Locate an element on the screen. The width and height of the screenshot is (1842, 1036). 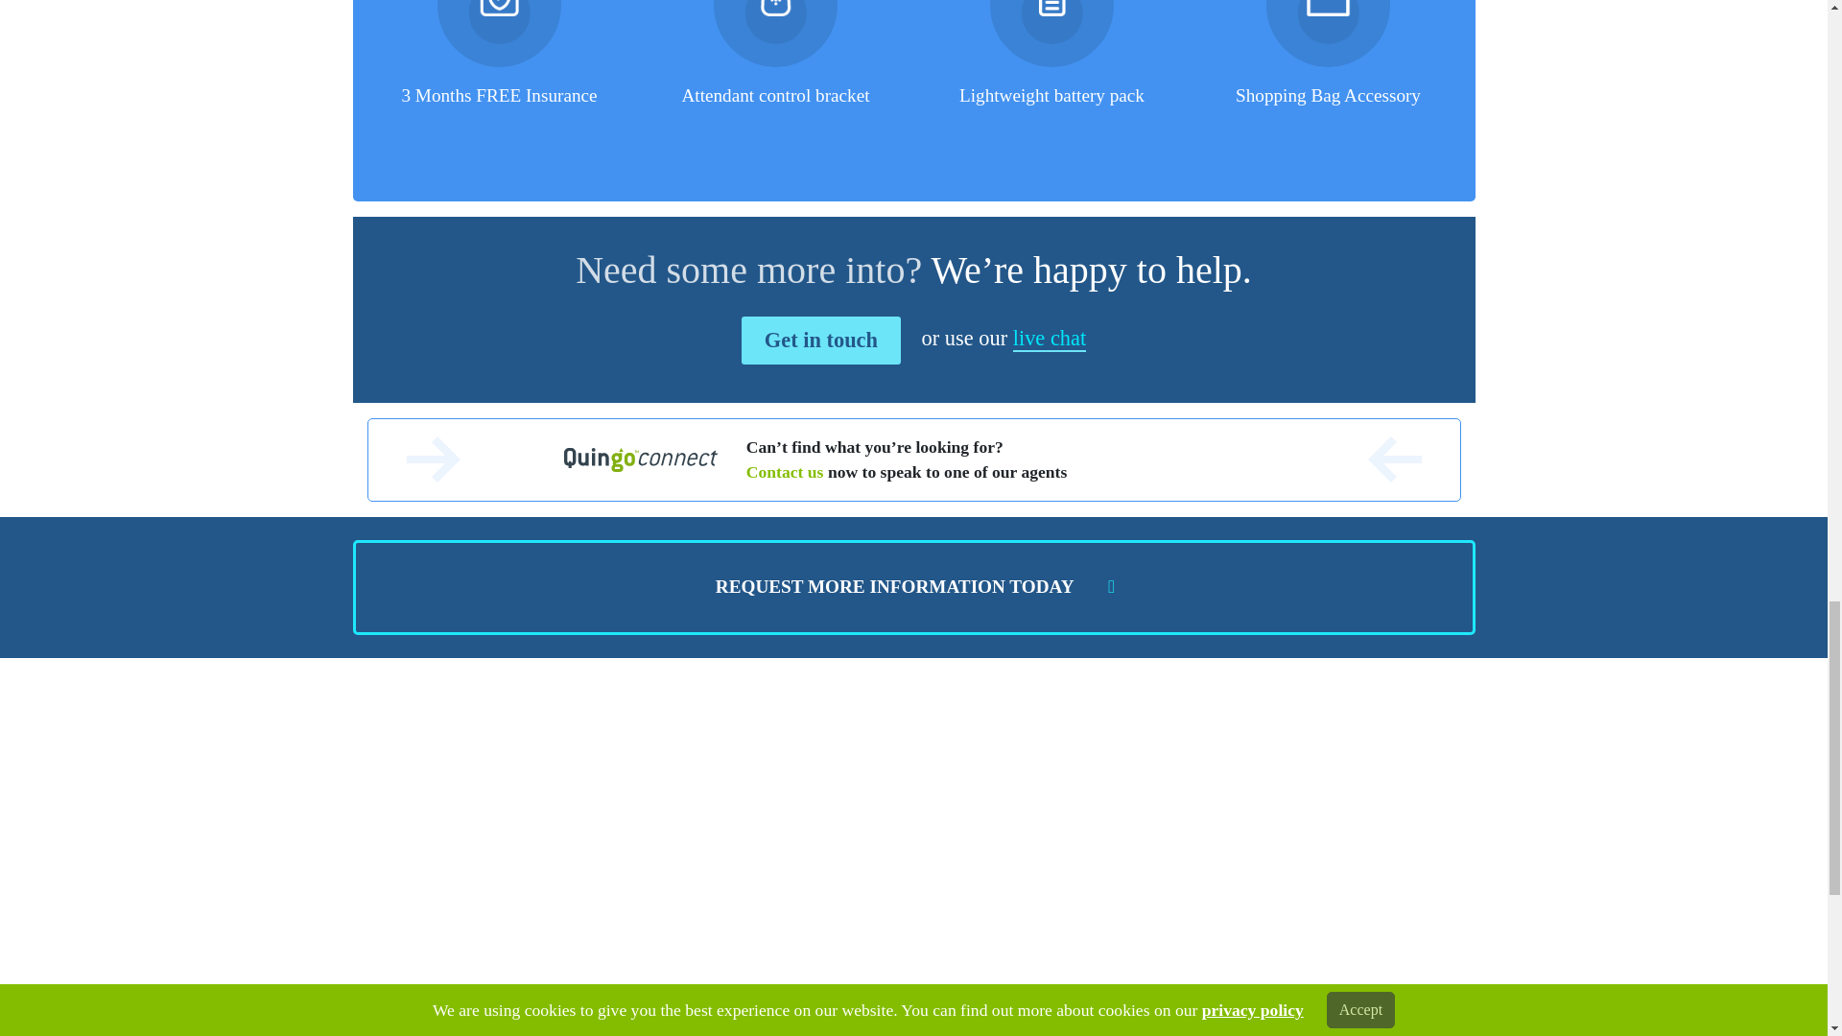
REQUEST MORE INFORMATION TODAY is located at coordinates (913, 587).